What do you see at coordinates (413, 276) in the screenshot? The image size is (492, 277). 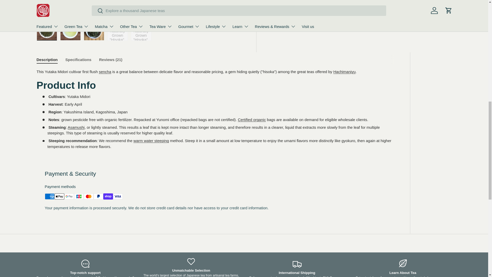 I see `All About Japanese Tea Culture` at bounding box center [413, 276].